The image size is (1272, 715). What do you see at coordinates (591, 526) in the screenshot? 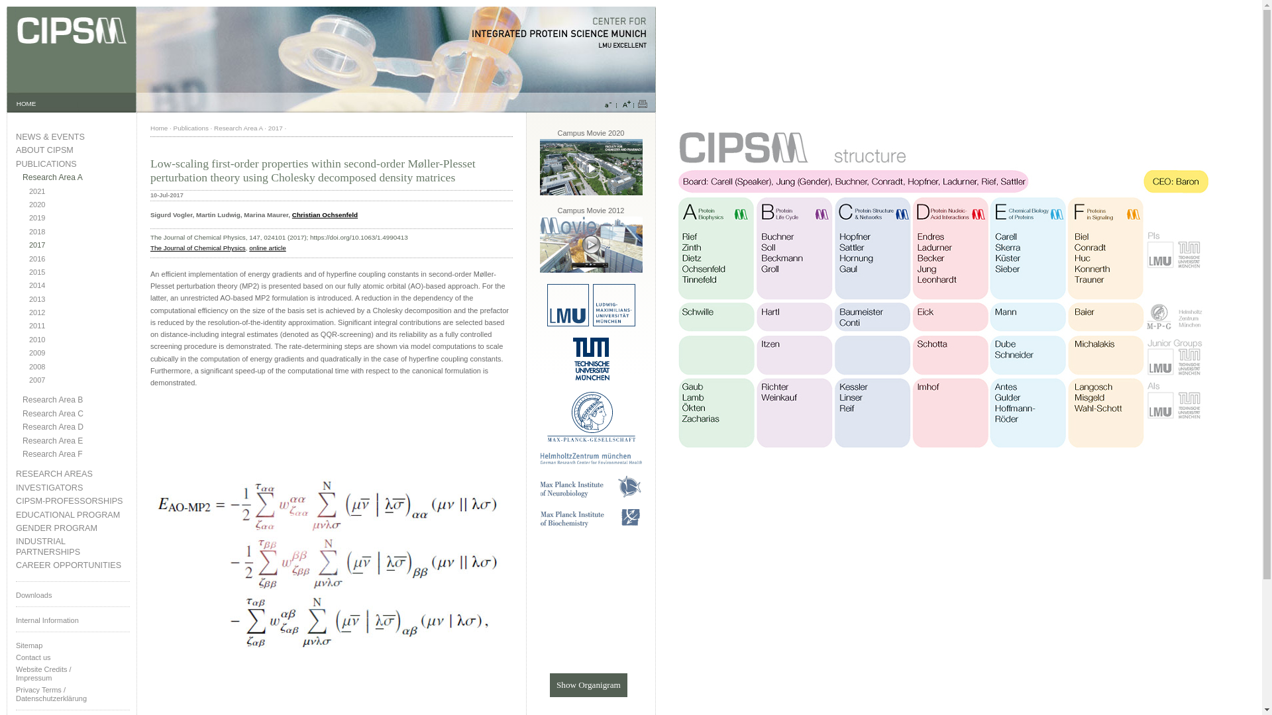
I see `MPI of Biochemistry` at bounding box center [591, 526].